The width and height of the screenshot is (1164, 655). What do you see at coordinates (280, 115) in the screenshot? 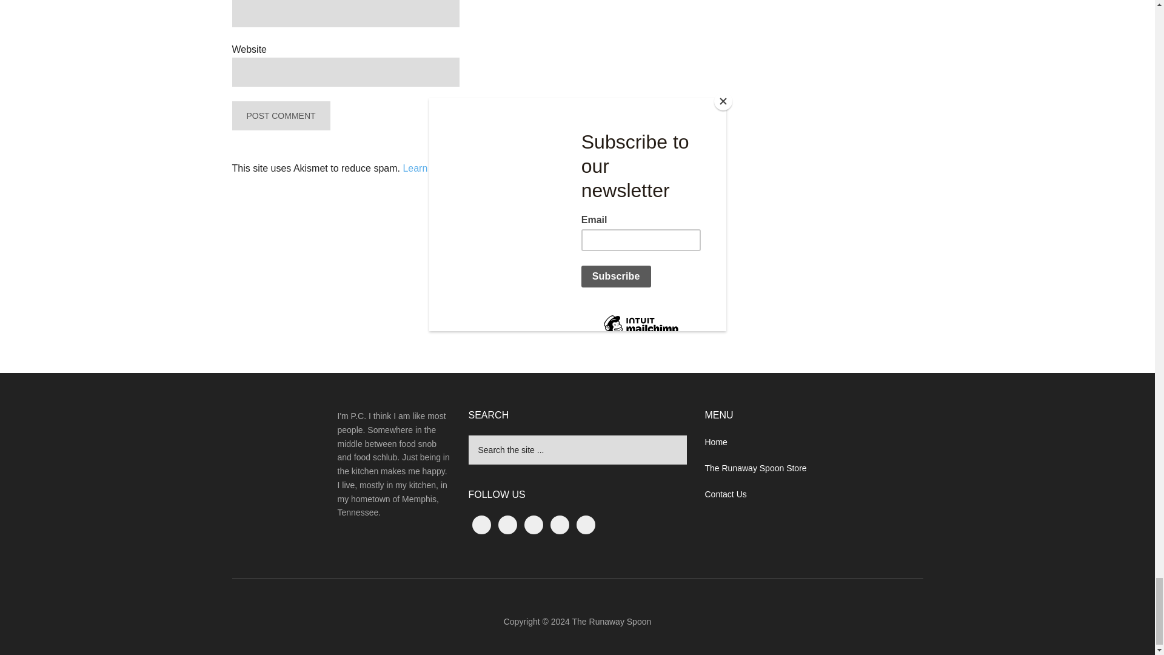
I see `Post Comment` at bounding box center [280, 115].